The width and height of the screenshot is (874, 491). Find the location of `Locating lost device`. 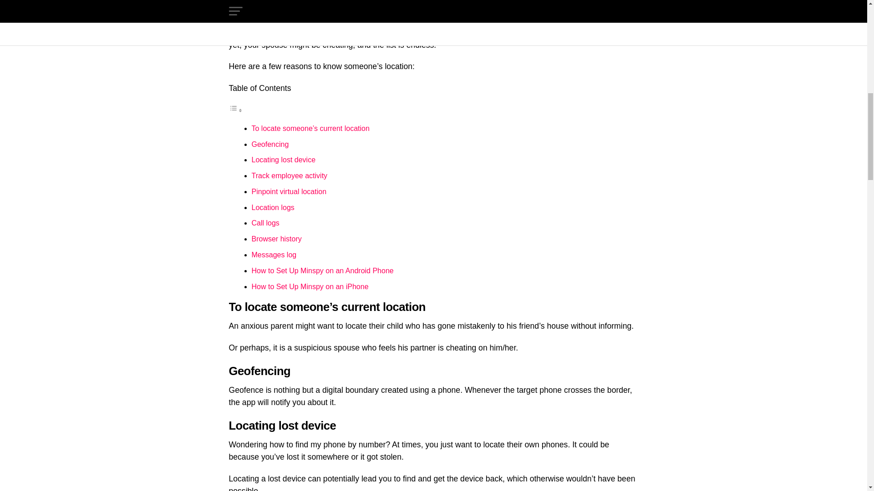

Locating lost device is located at coordinates (283, 160).